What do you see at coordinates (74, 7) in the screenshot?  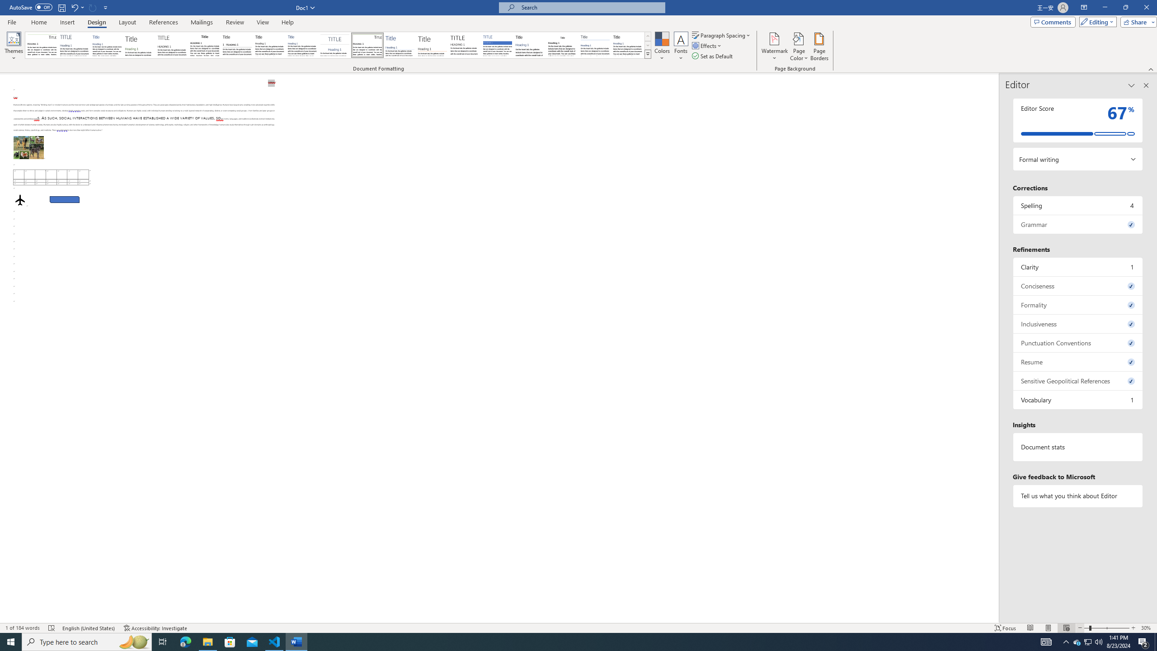 I see `Undo Apply Quick Style Set` at bounding box center [74, 7].